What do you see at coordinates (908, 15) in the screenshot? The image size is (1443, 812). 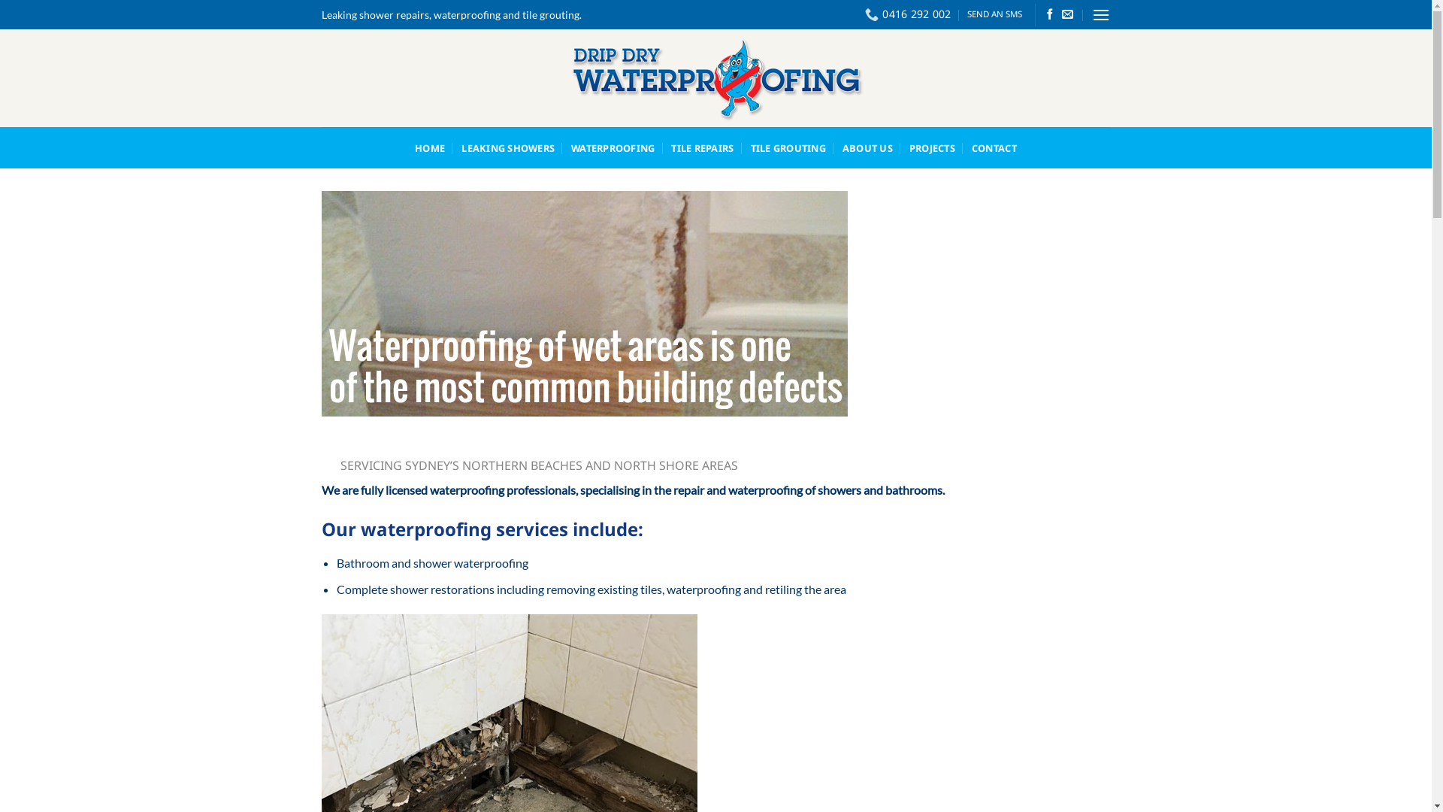 I see `0416 292 002` at bounding box center [908, 15].